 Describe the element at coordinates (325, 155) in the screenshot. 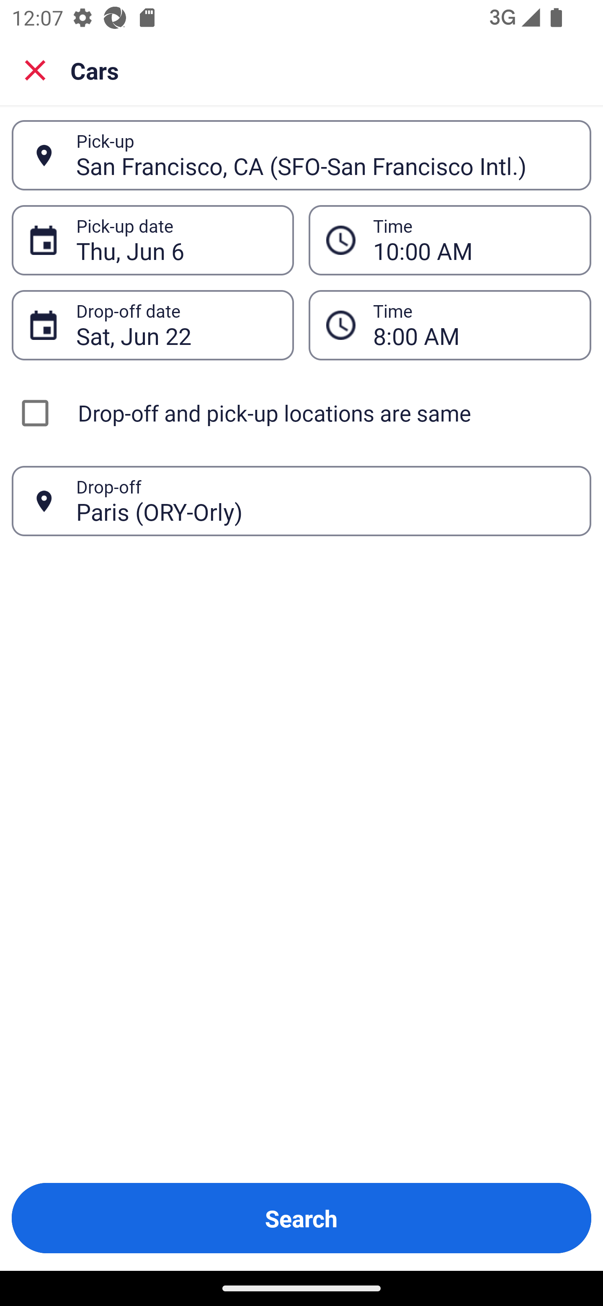

I see `San Francisco, CA (SFO-San Francisco Intl.)` at that location.